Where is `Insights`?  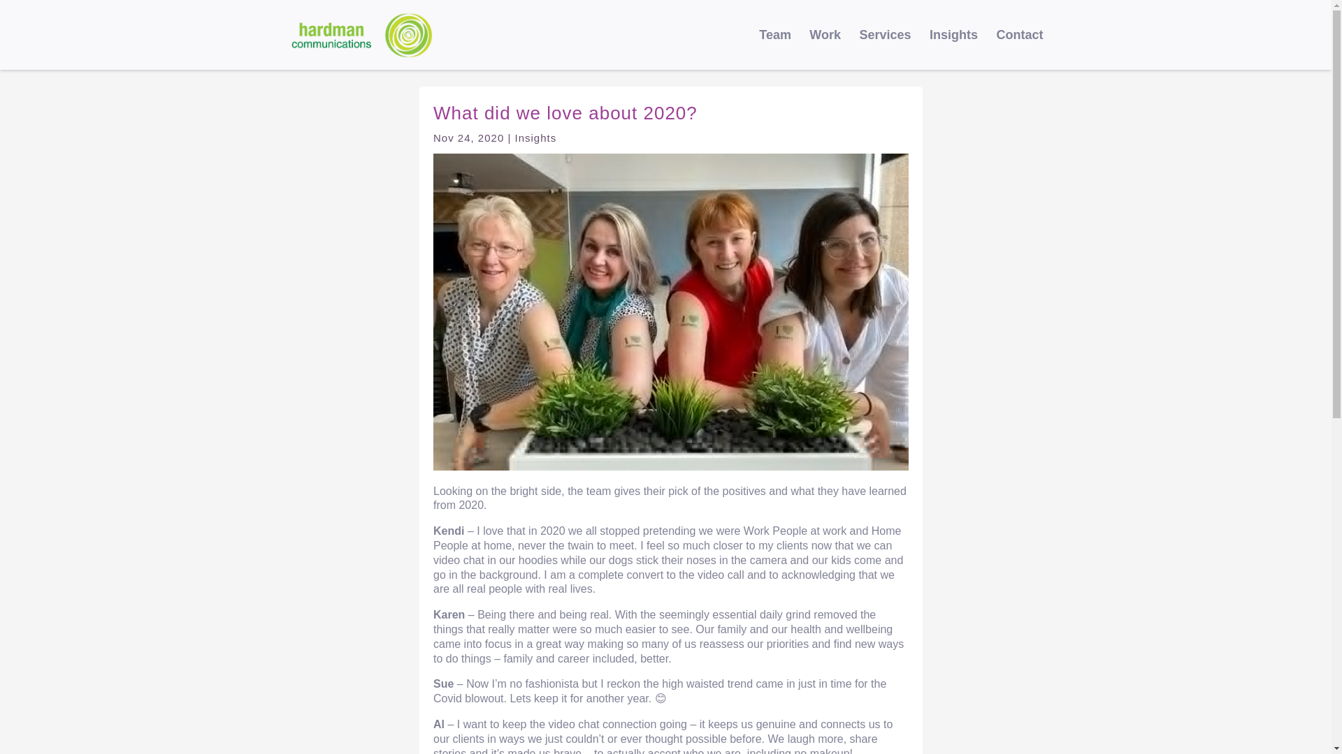 Insights is located at coordinates (953, 46).